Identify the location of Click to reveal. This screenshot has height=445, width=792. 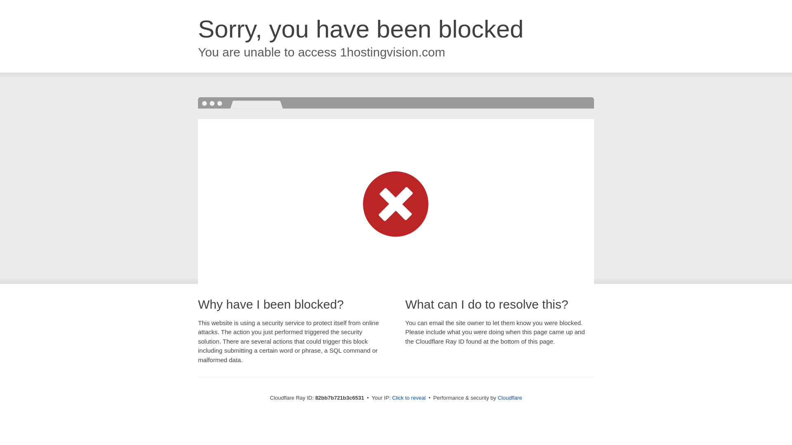
(409, 398).